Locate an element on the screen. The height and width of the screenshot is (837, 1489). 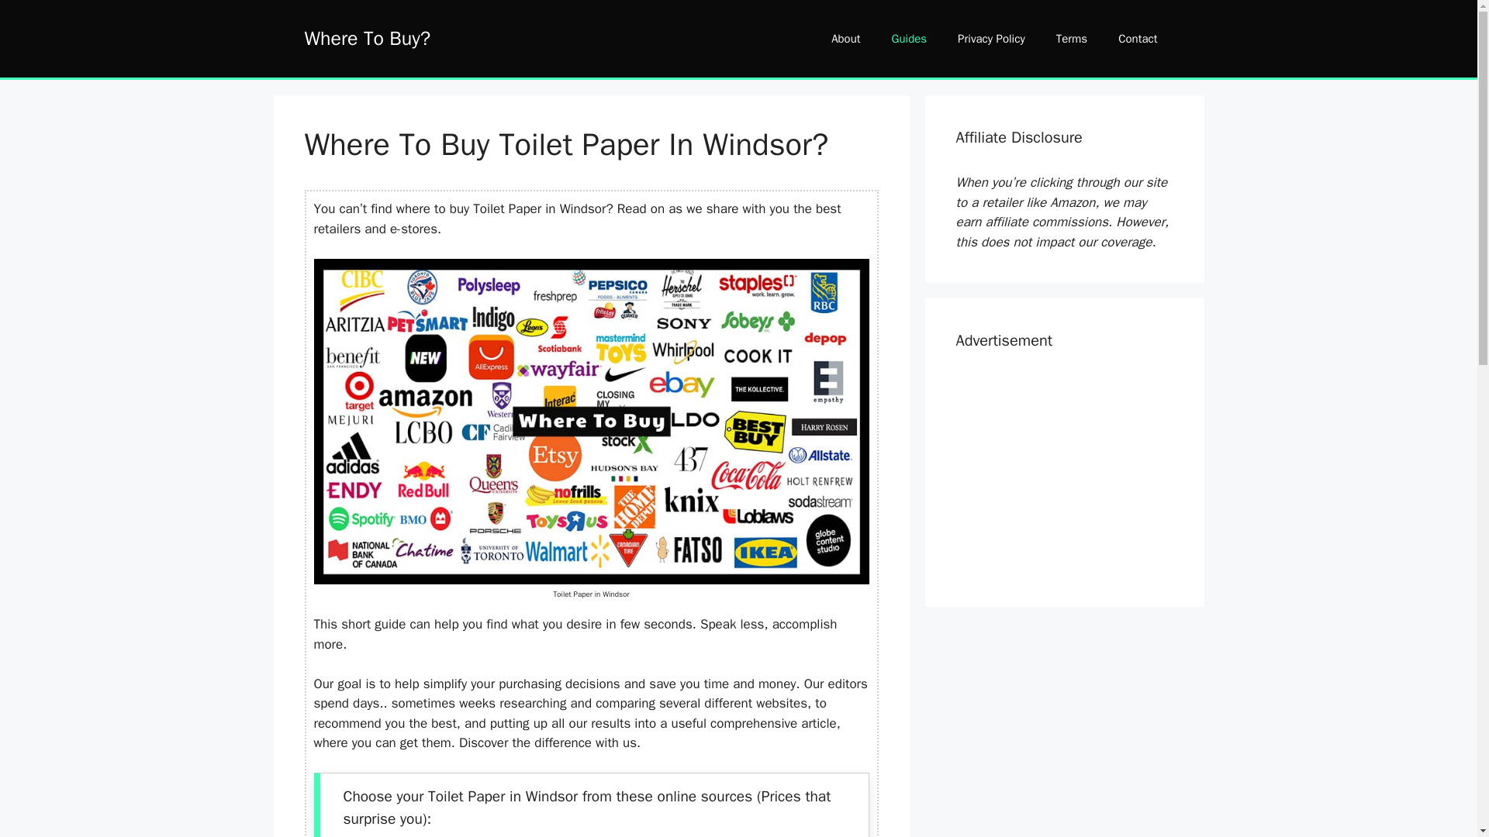
Terms is located at coordinates (1072, 39).